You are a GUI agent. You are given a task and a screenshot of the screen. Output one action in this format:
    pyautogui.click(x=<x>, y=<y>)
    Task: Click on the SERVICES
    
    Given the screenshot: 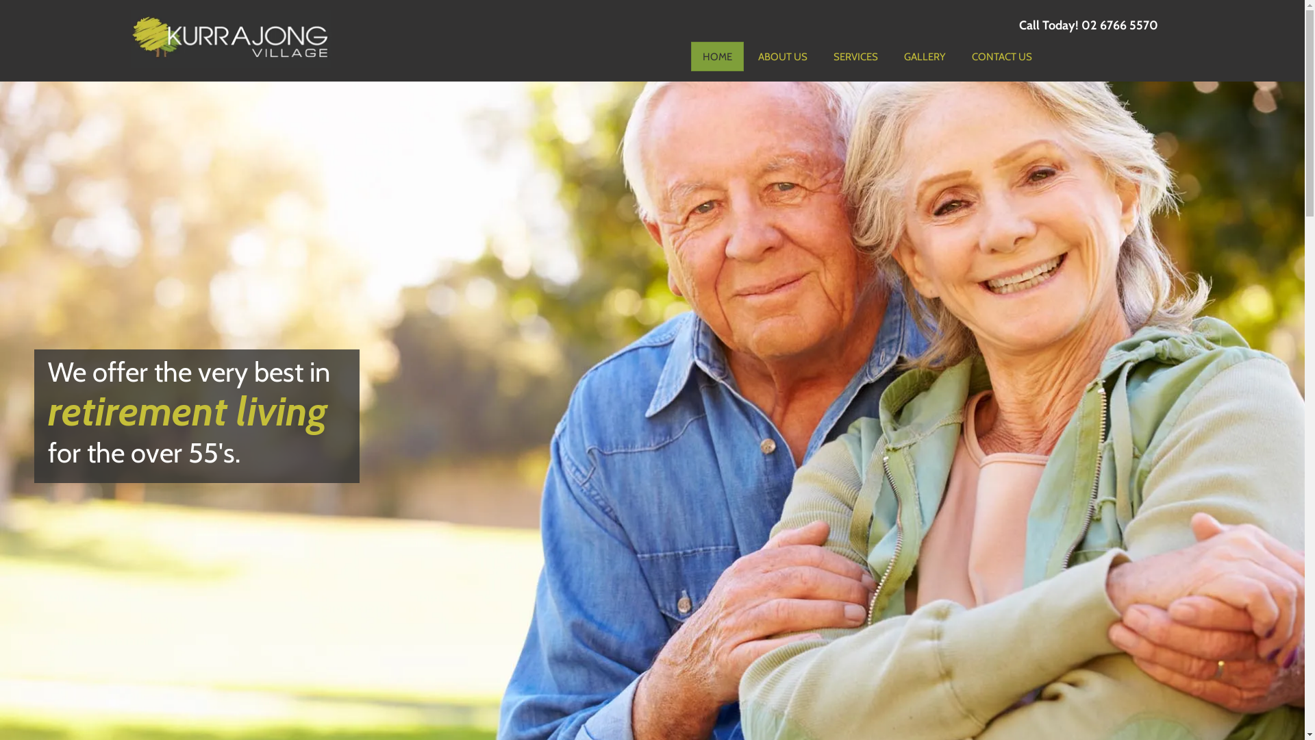 What is the action you would take?
    pyautogui.click(x=856, y=56)
    